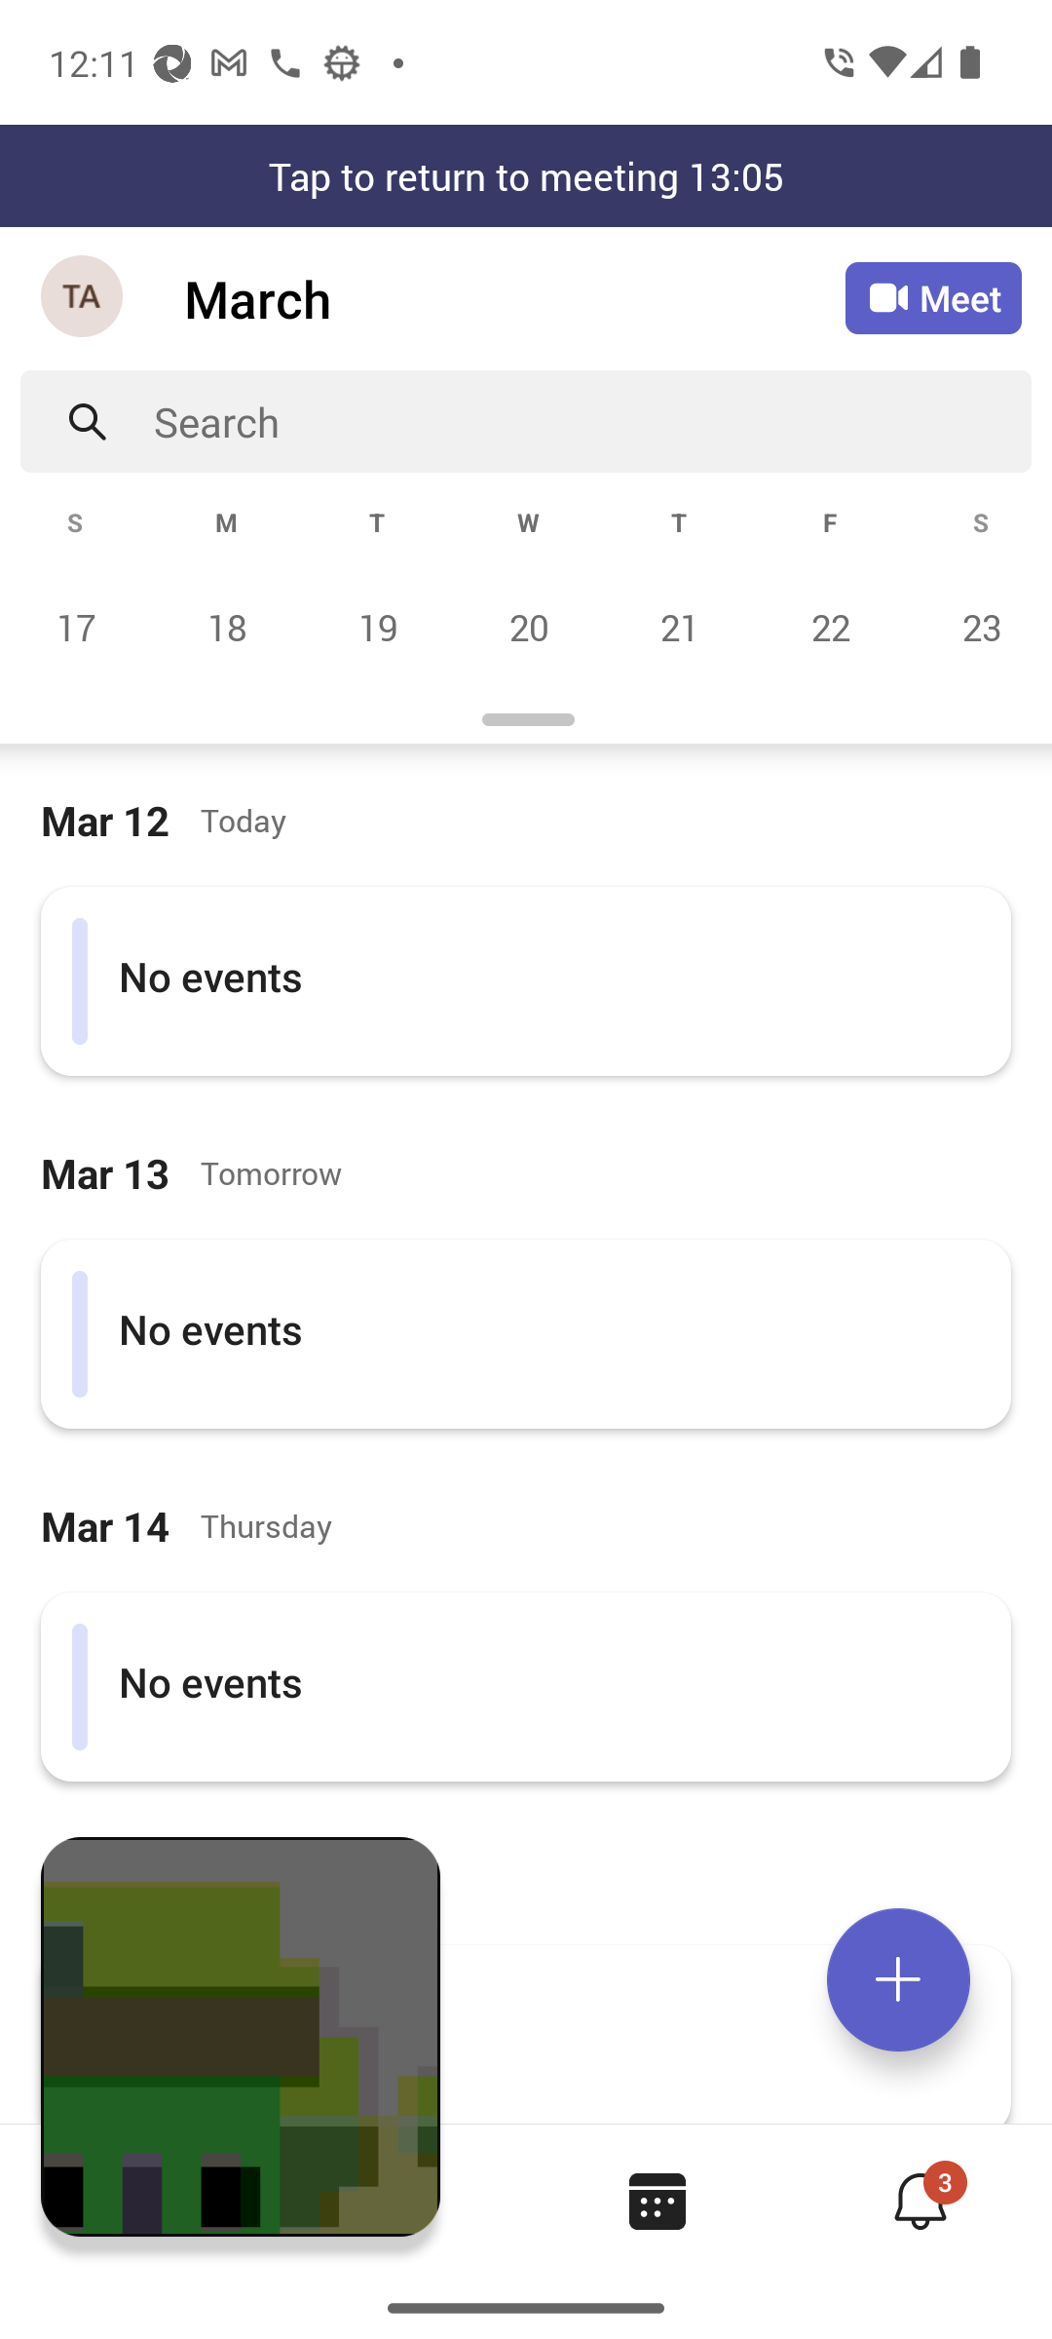 Image resolution: width=1052 pixels, height=2339 pixels. Describe the element at coordinates (76, 627) in the screenshot. I see `Sunday, March 17 17` at that location.